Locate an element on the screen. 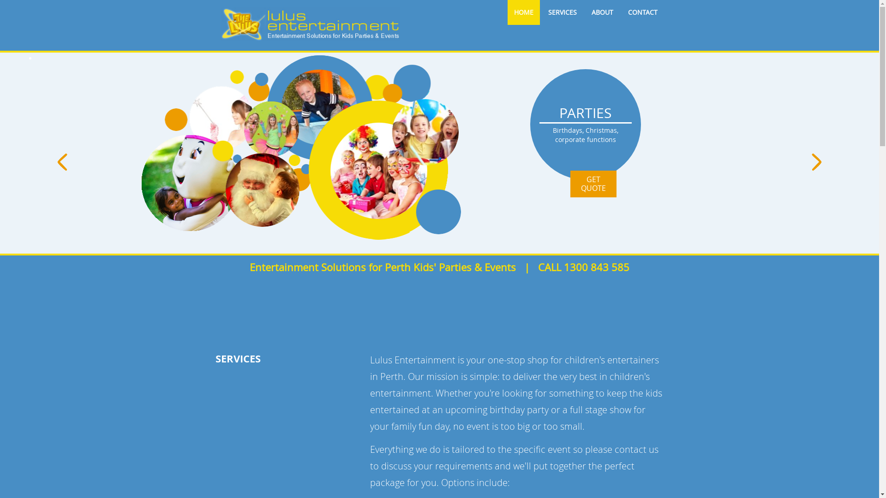 The width and height of the screenshot is (886, 498). ABOUT is located at coordinates (603, 12).